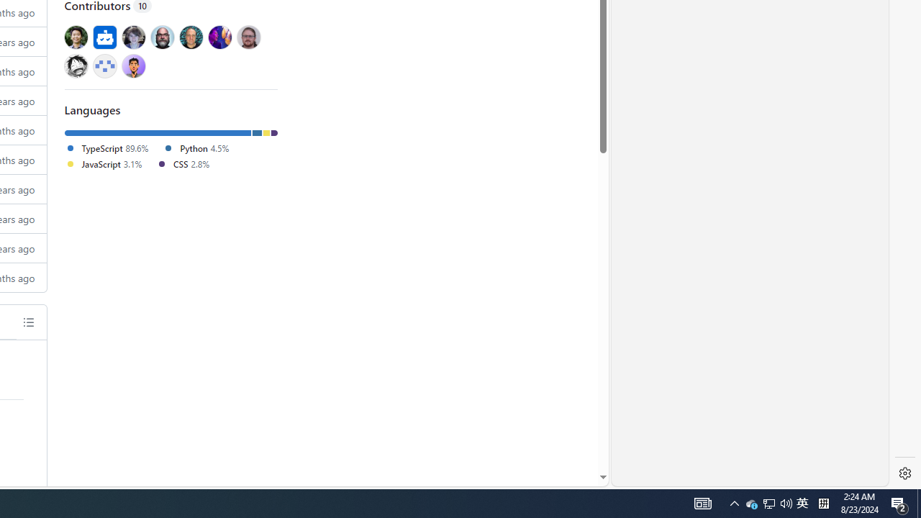 Image resolution: width=921 pixels, height=518 pixels. What do you see at coordinates (105, 37) in the screenshot?
I see `@dependabot[bot]` at bounding box center [105, 37].